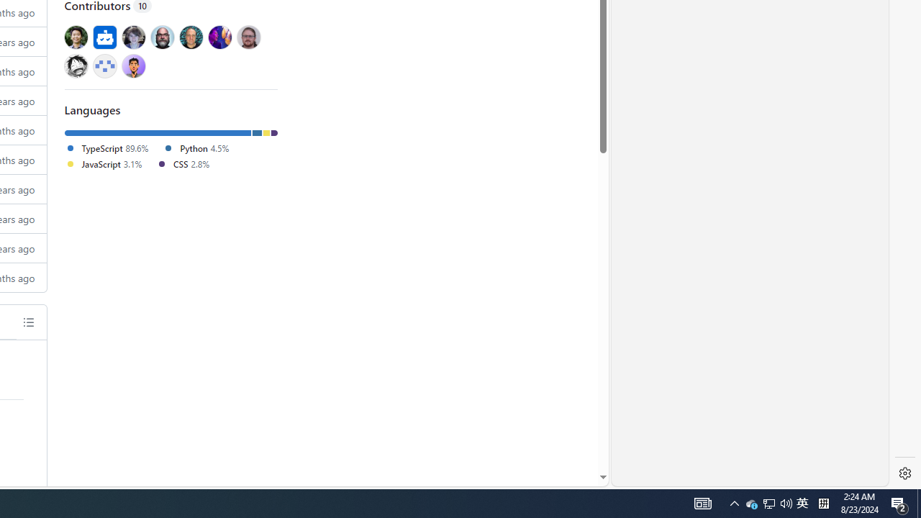 Image resolution: width=921 pixels, height=518 pixels. What do you see at coordinates (105, 37) in the screenshot?
I see `@dependabot[bot]` at bounding box center [105, 37].